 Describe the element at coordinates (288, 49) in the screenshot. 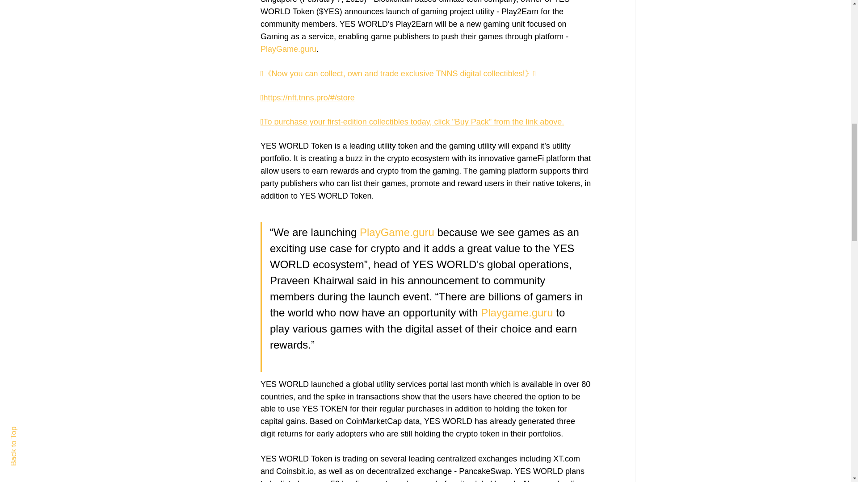

I see `PlayGame.guru` at that location.